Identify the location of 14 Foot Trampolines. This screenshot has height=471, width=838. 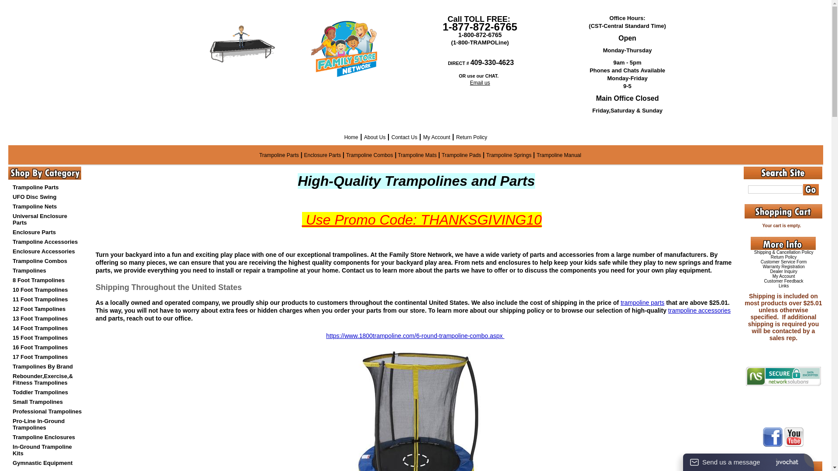
(40, 328).